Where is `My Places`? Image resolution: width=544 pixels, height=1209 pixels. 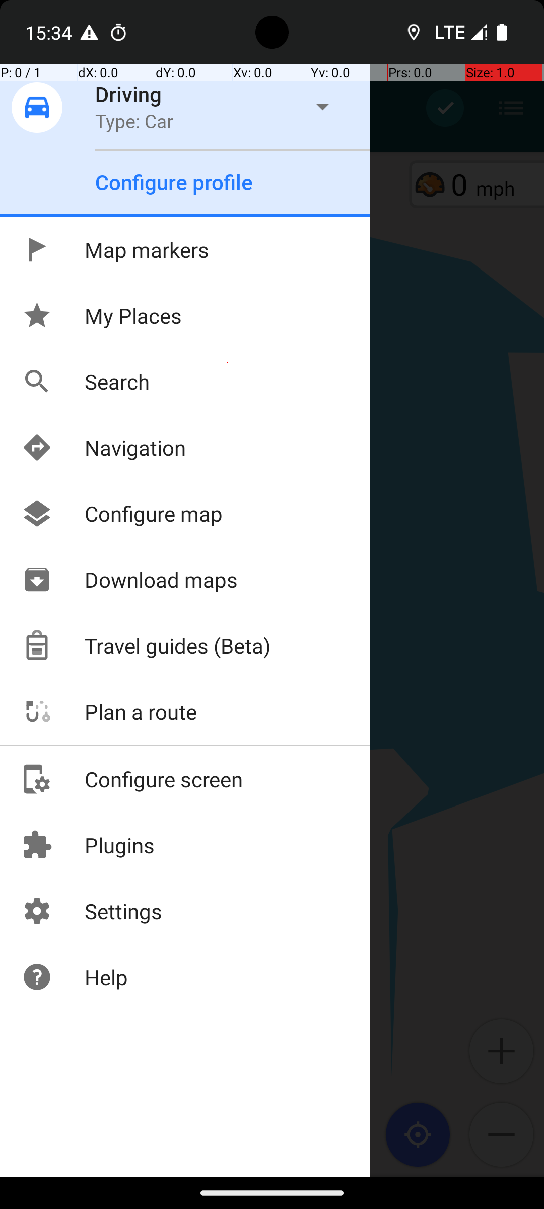
My Places is located at coordinates (102, 315).